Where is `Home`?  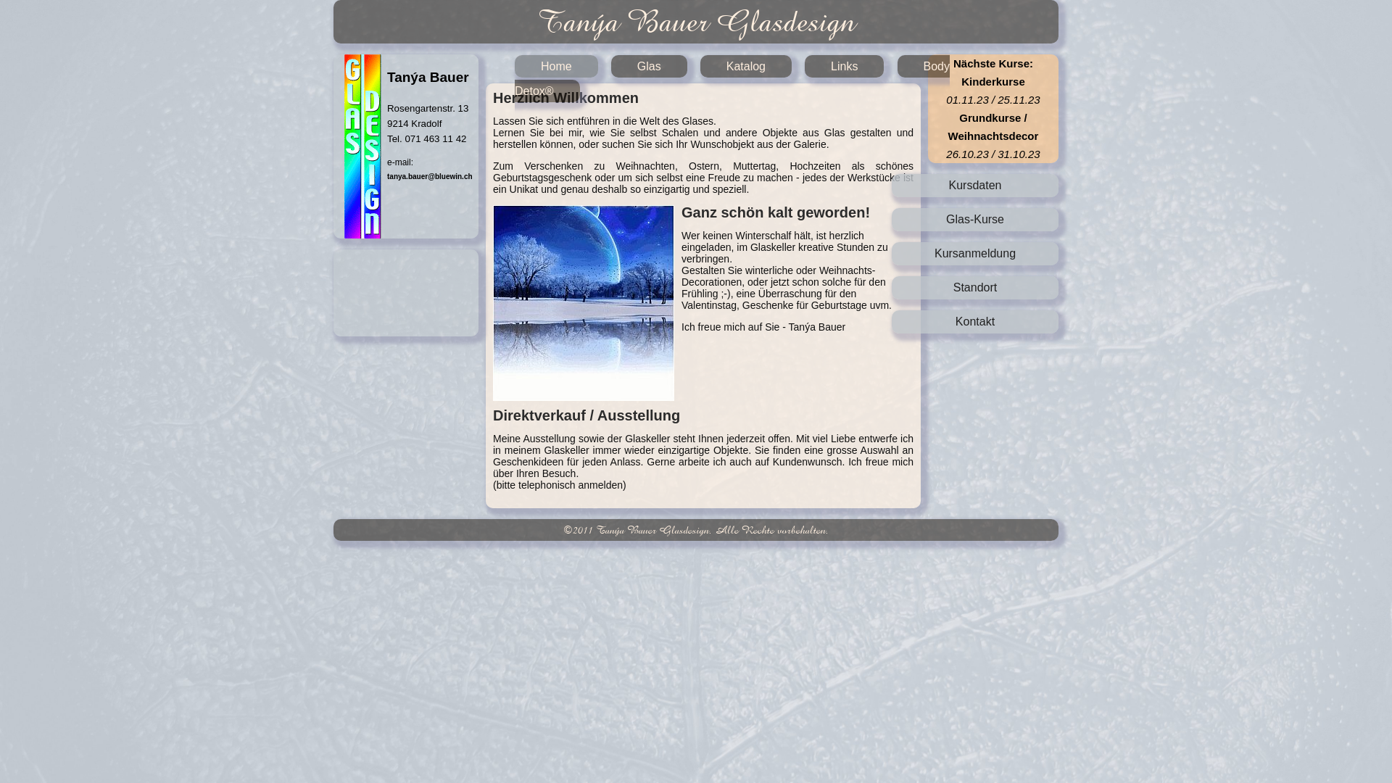
Home is located at coordinates (557, 67).